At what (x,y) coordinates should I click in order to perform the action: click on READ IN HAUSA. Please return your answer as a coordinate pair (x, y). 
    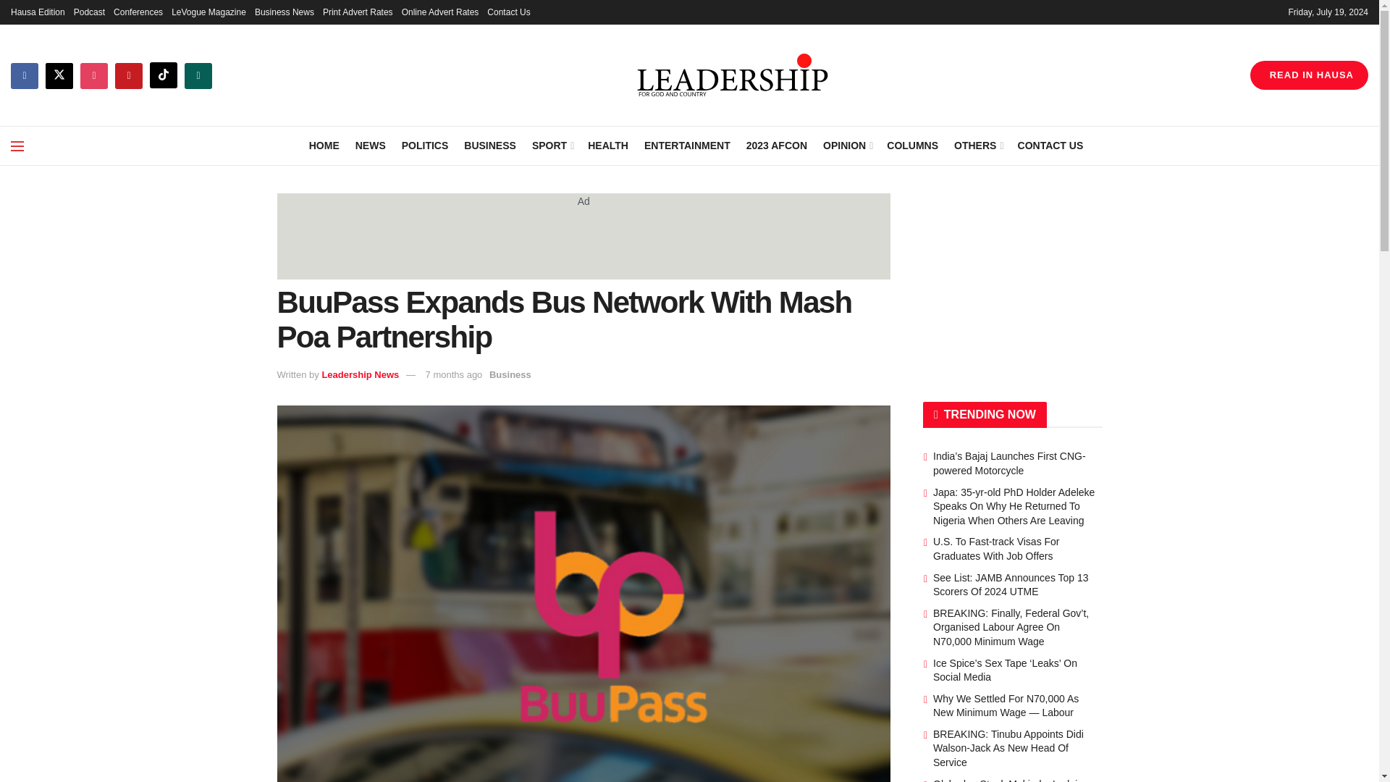
    Looking at the image, I should click on (1309, 75).